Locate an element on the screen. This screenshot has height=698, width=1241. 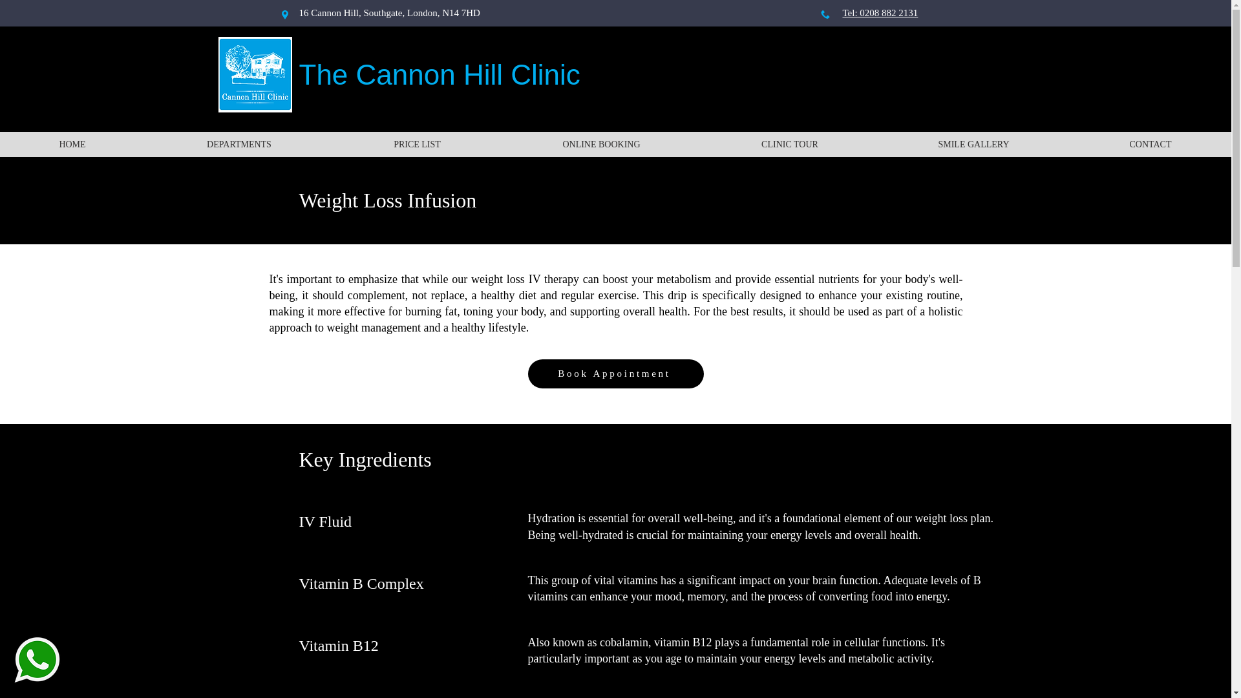
ONLINE BOOKING is located at coordinates (601, 145).